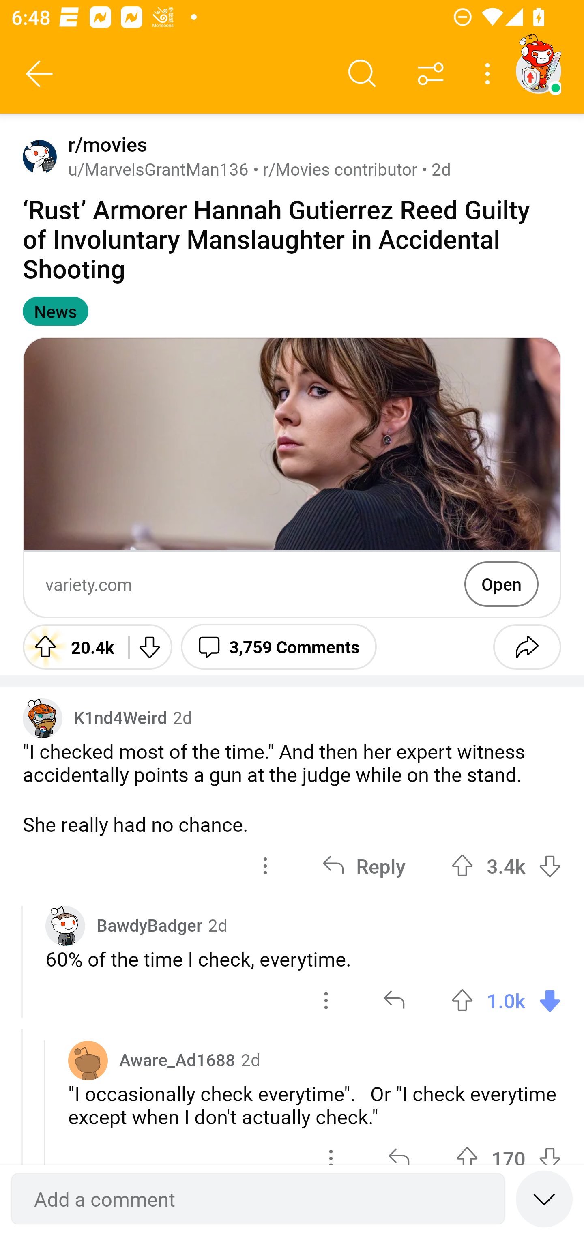 Image resolution: width=584 pixels, height=1233 pixels. Describe the element at coordinates (55, 311) in the screenshot. I see `News` at that location.